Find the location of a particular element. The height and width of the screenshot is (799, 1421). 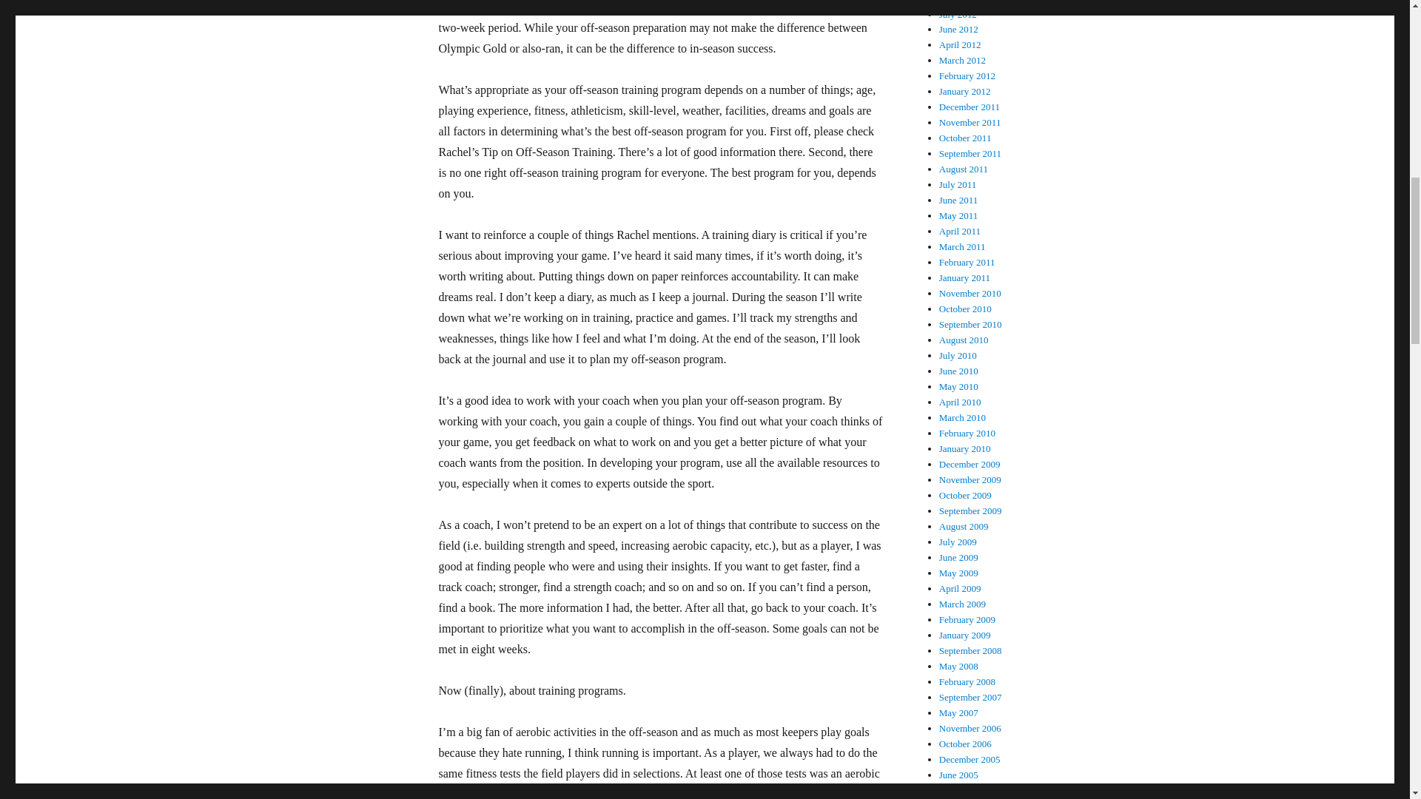

March 2012 is located at coordinates (962, 60).